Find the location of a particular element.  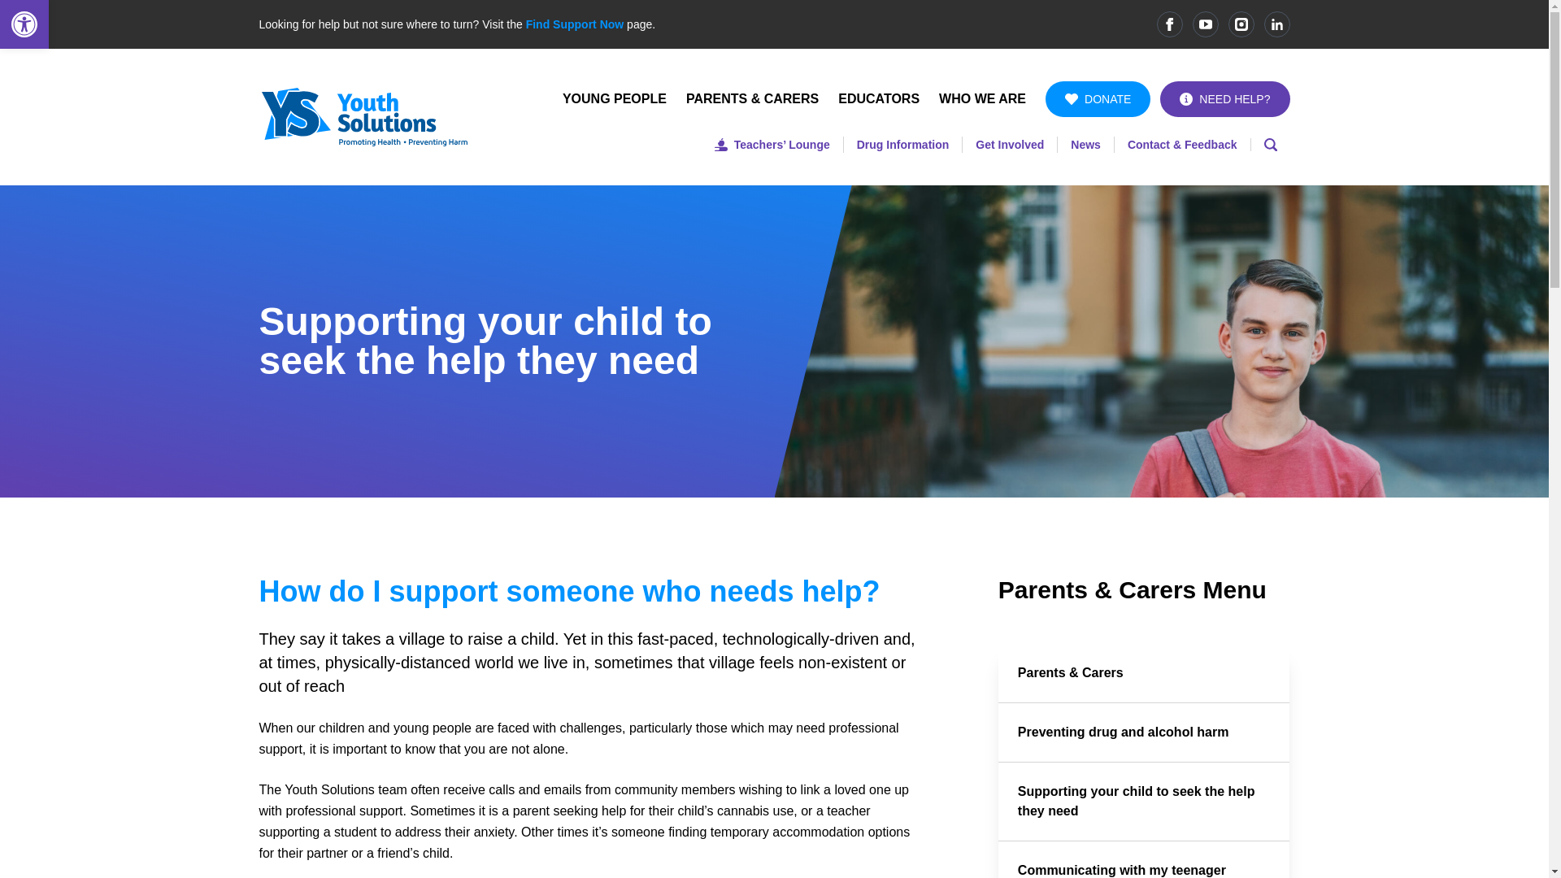

EDUCATORS is located at coordinates (878, 98).